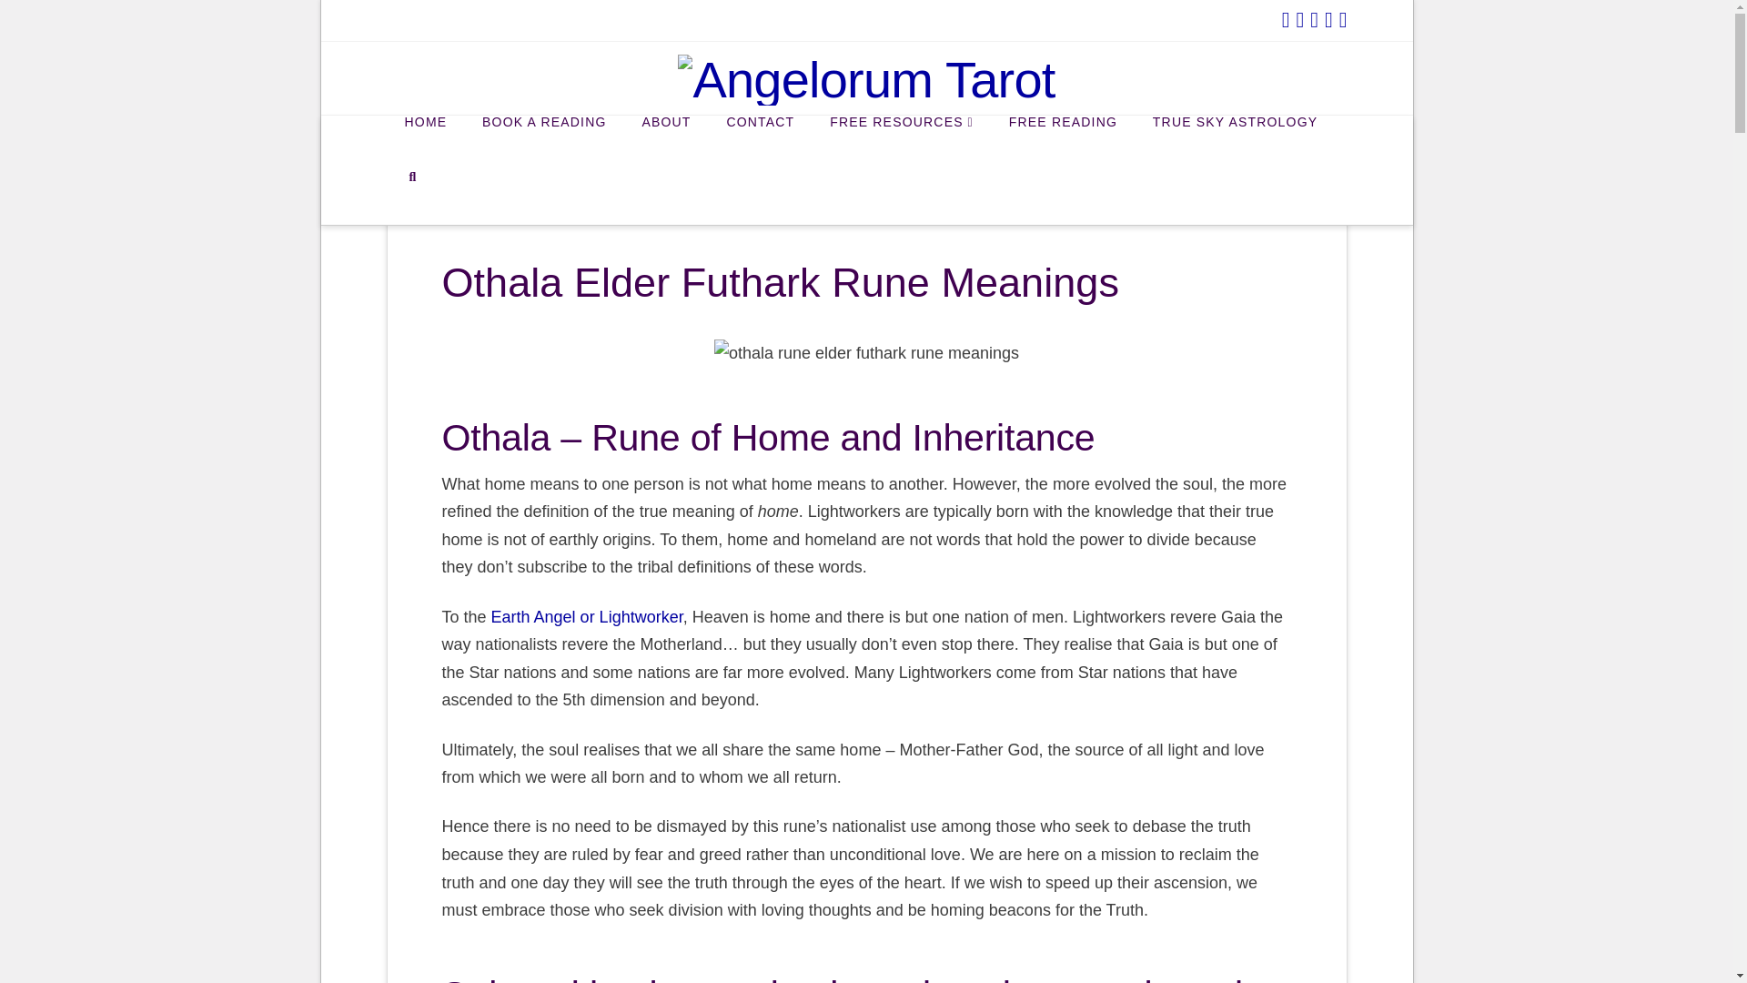 The width and height of the screenshot is (1747, 983). I want to click on FREE RESOURCES, so click(901, 142).